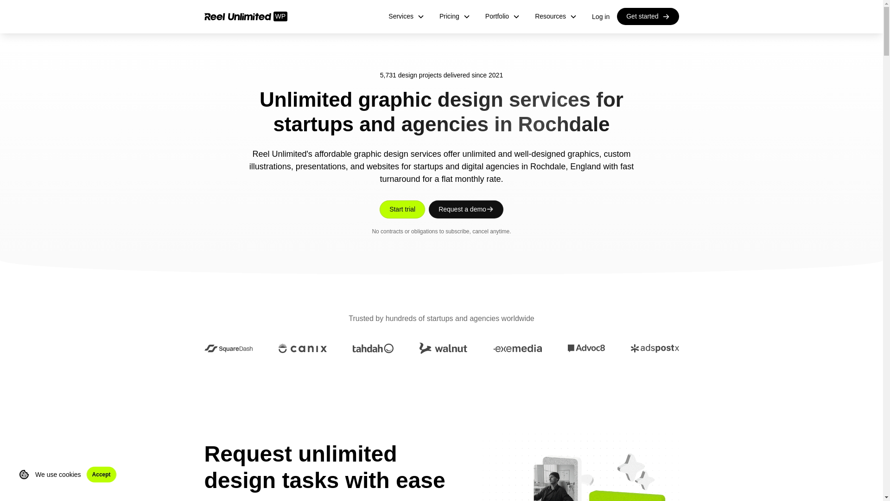 The height and width of the screenshot is (501, 890). I want to click on Get started, so click(647, 17).